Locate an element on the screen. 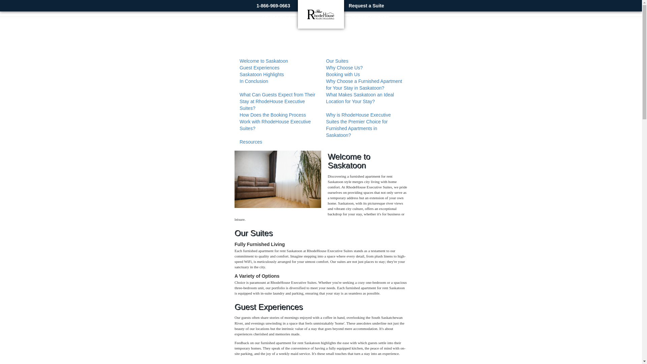  RhodeHouse Executive Suites is located at coordinates (321, 13).